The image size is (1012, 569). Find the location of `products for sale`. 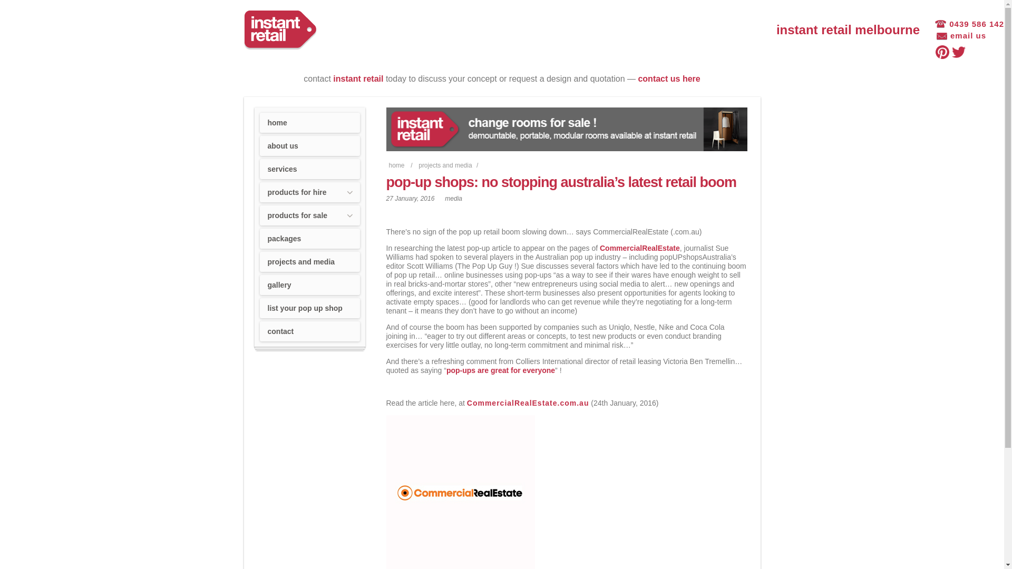

products for sale is located at coordinates (309, 215).